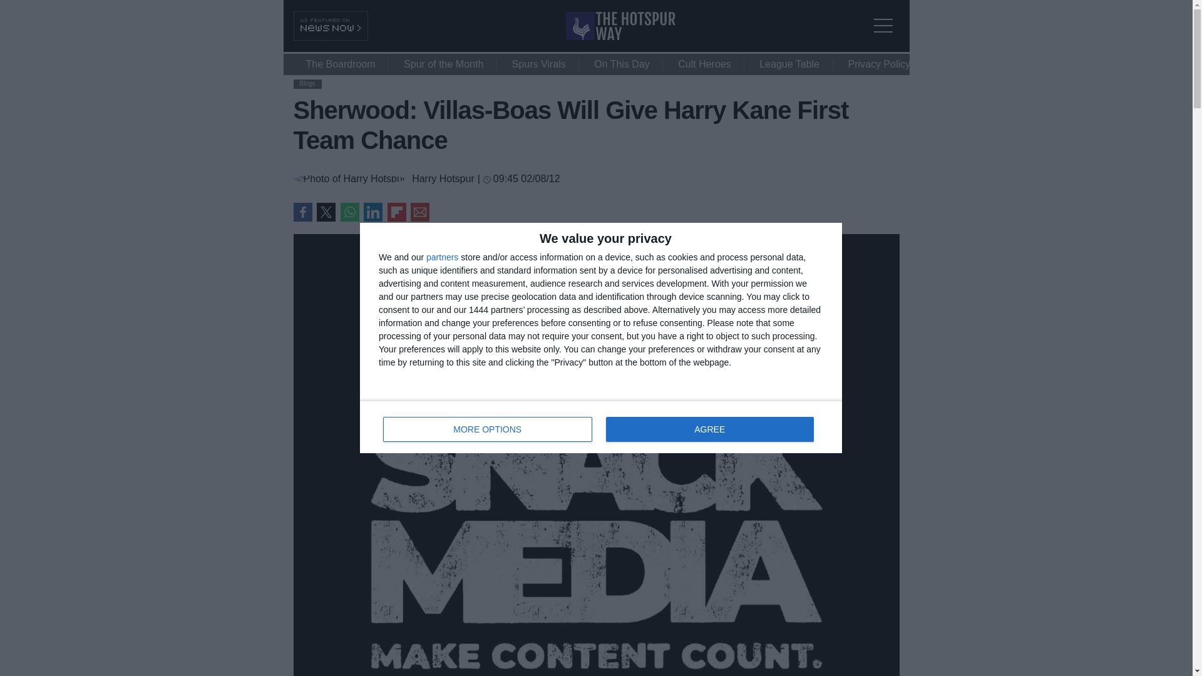 The height and width of the screenshot is (676, 1202). I want to click on share on LinkedIn, so click(621, 36).